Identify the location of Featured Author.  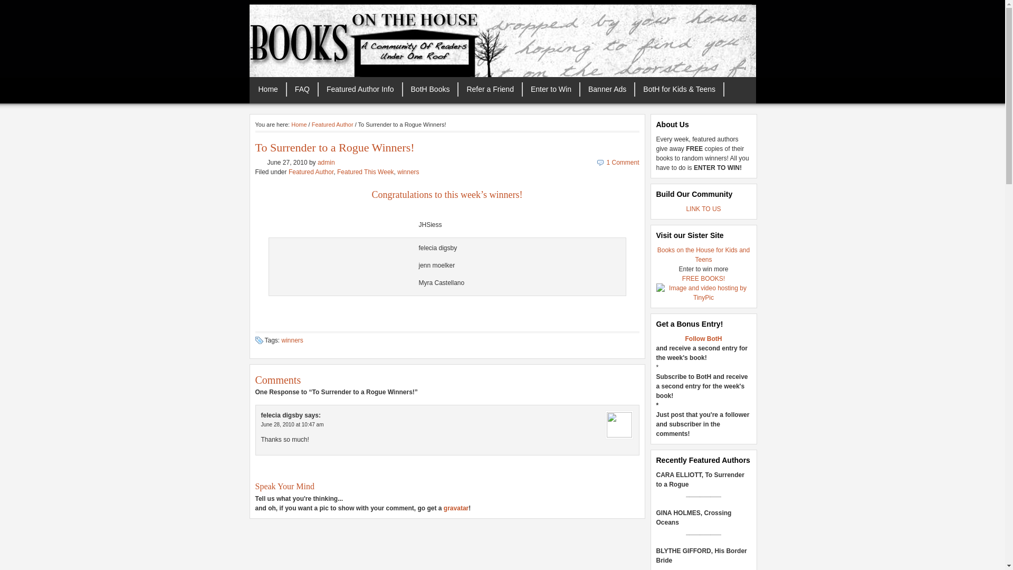
(332, 125).